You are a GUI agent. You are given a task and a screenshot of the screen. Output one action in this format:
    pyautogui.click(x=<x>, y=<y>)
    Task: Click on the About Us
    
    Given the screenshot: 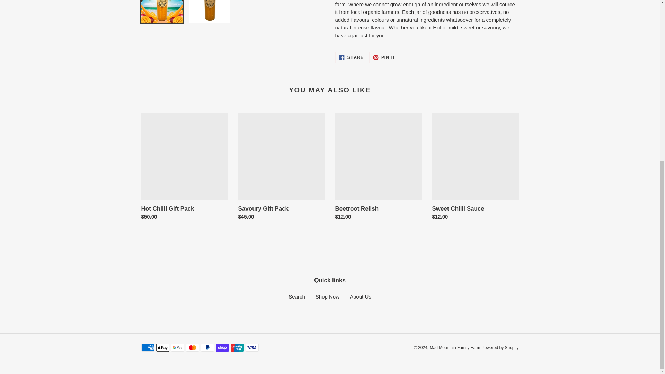 What is the action you would take?
    pyautogui.click(x=327, y=296)
    